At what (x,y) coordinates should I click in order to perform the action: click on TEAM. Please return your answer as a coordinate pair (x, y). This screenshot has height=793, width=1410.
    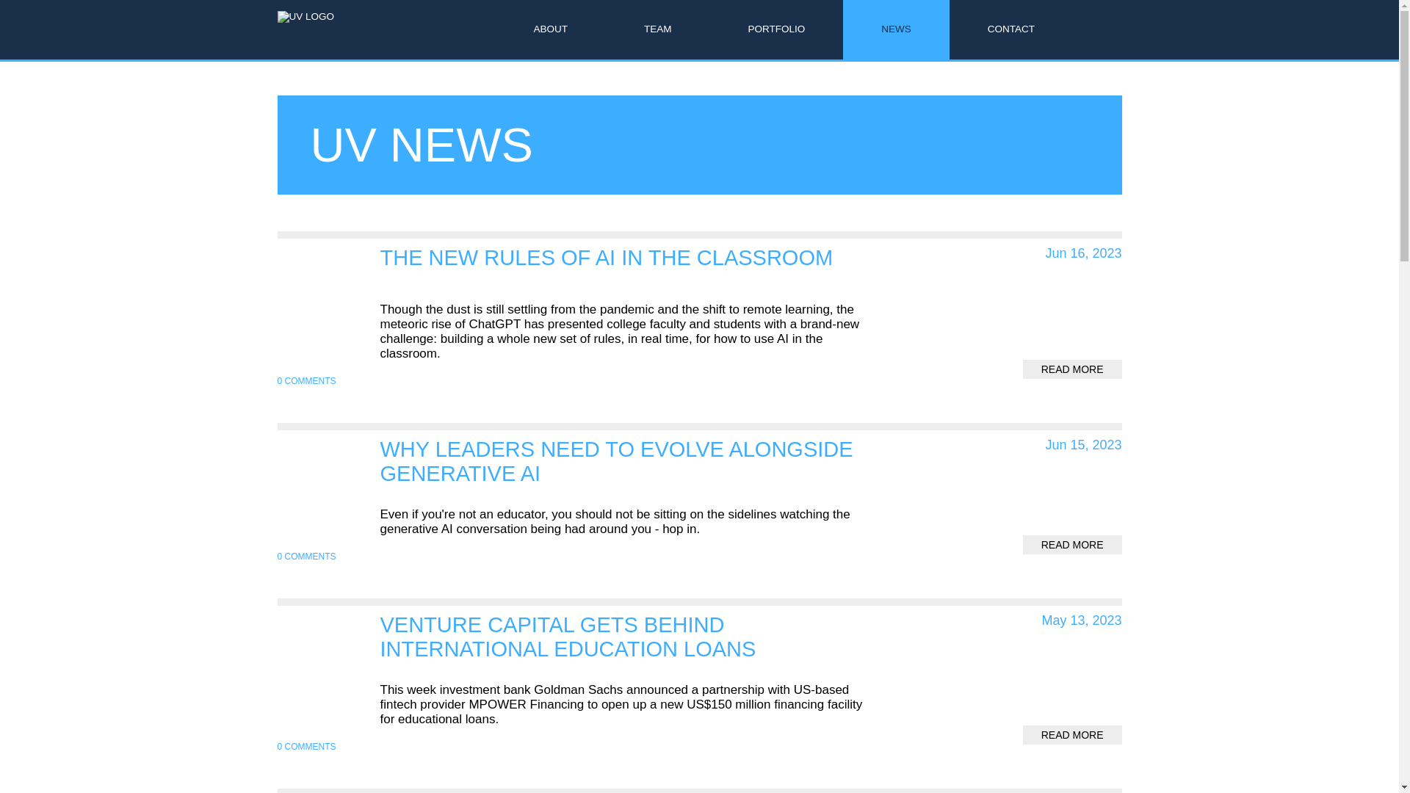
    Looking at the image, I should click on (1072, 545).